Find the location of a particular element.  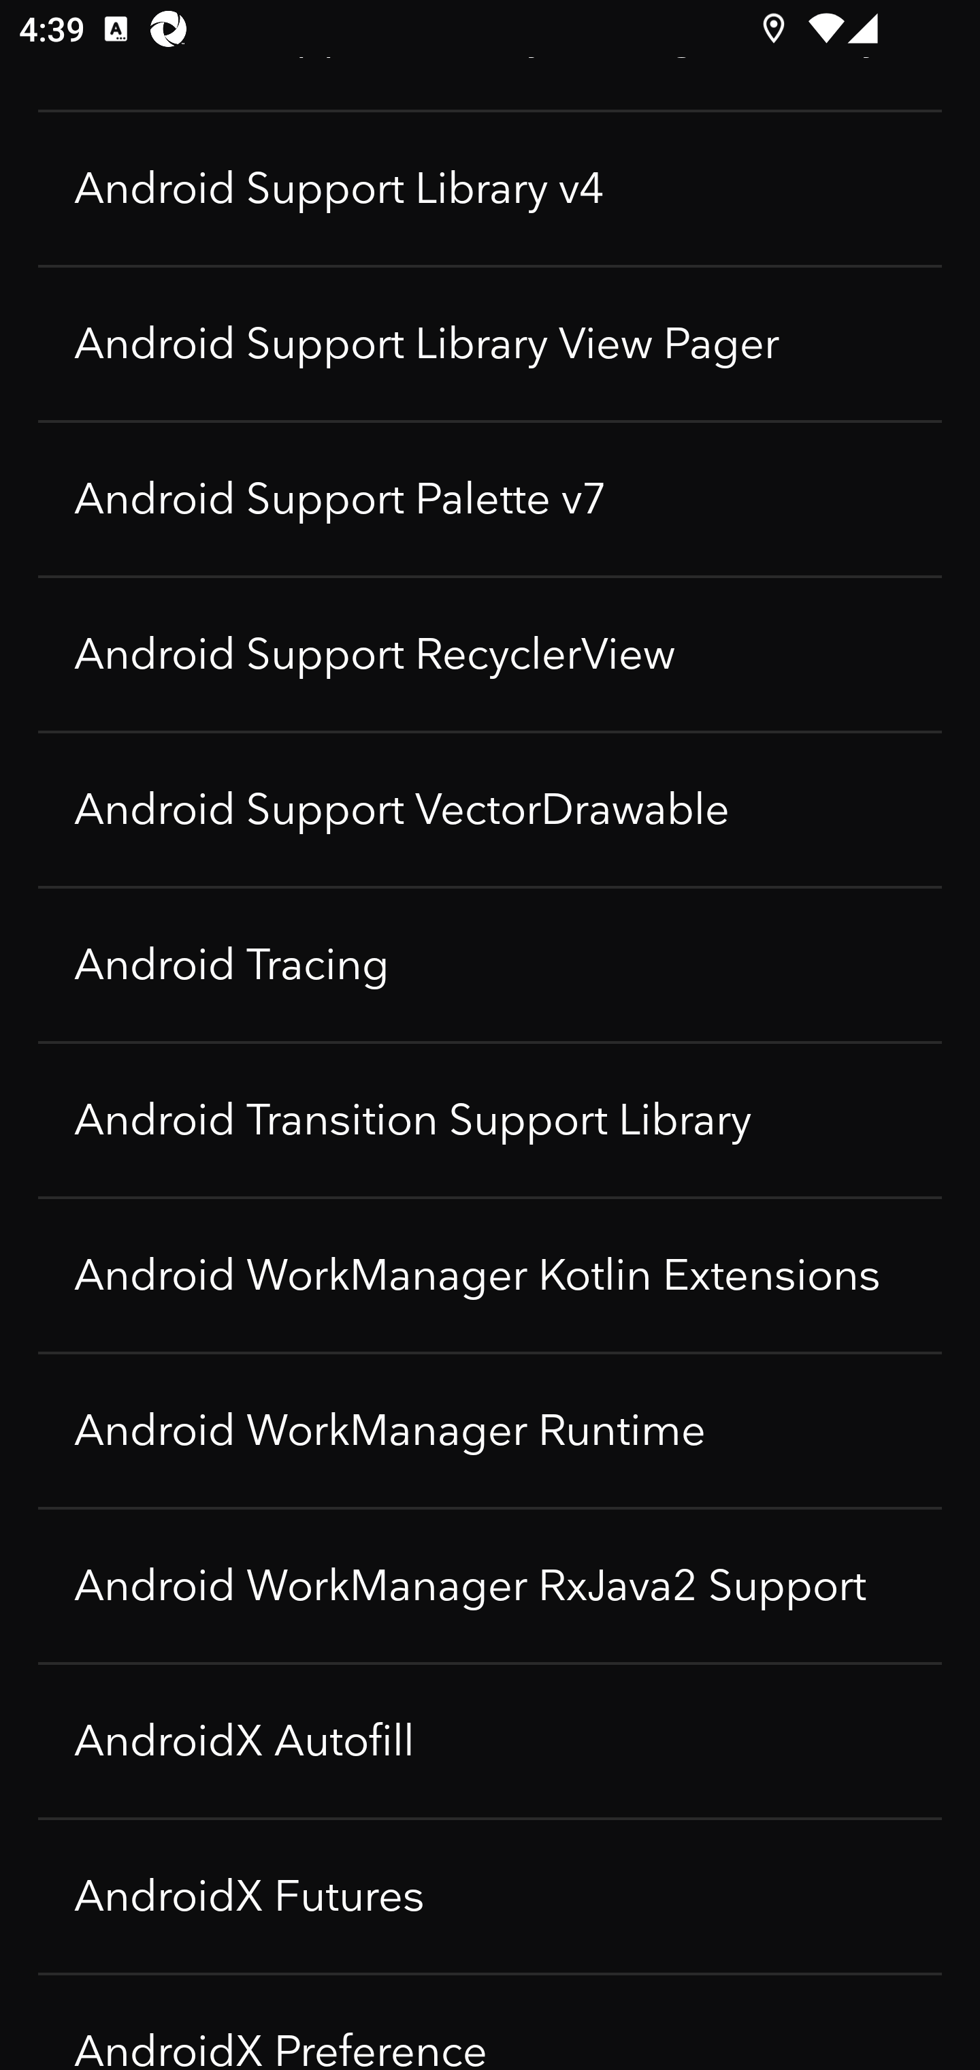

Android Support VectorDrawable is located at coordinates (490, 809).